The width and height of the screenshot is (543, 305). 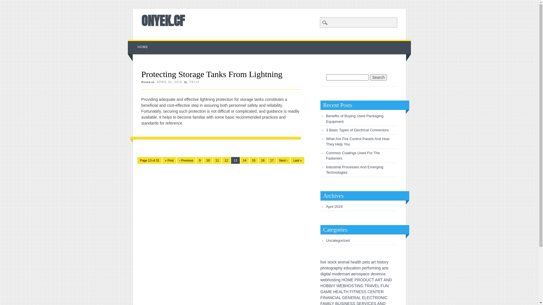 I want to click on c, so click(x=367, y=274).